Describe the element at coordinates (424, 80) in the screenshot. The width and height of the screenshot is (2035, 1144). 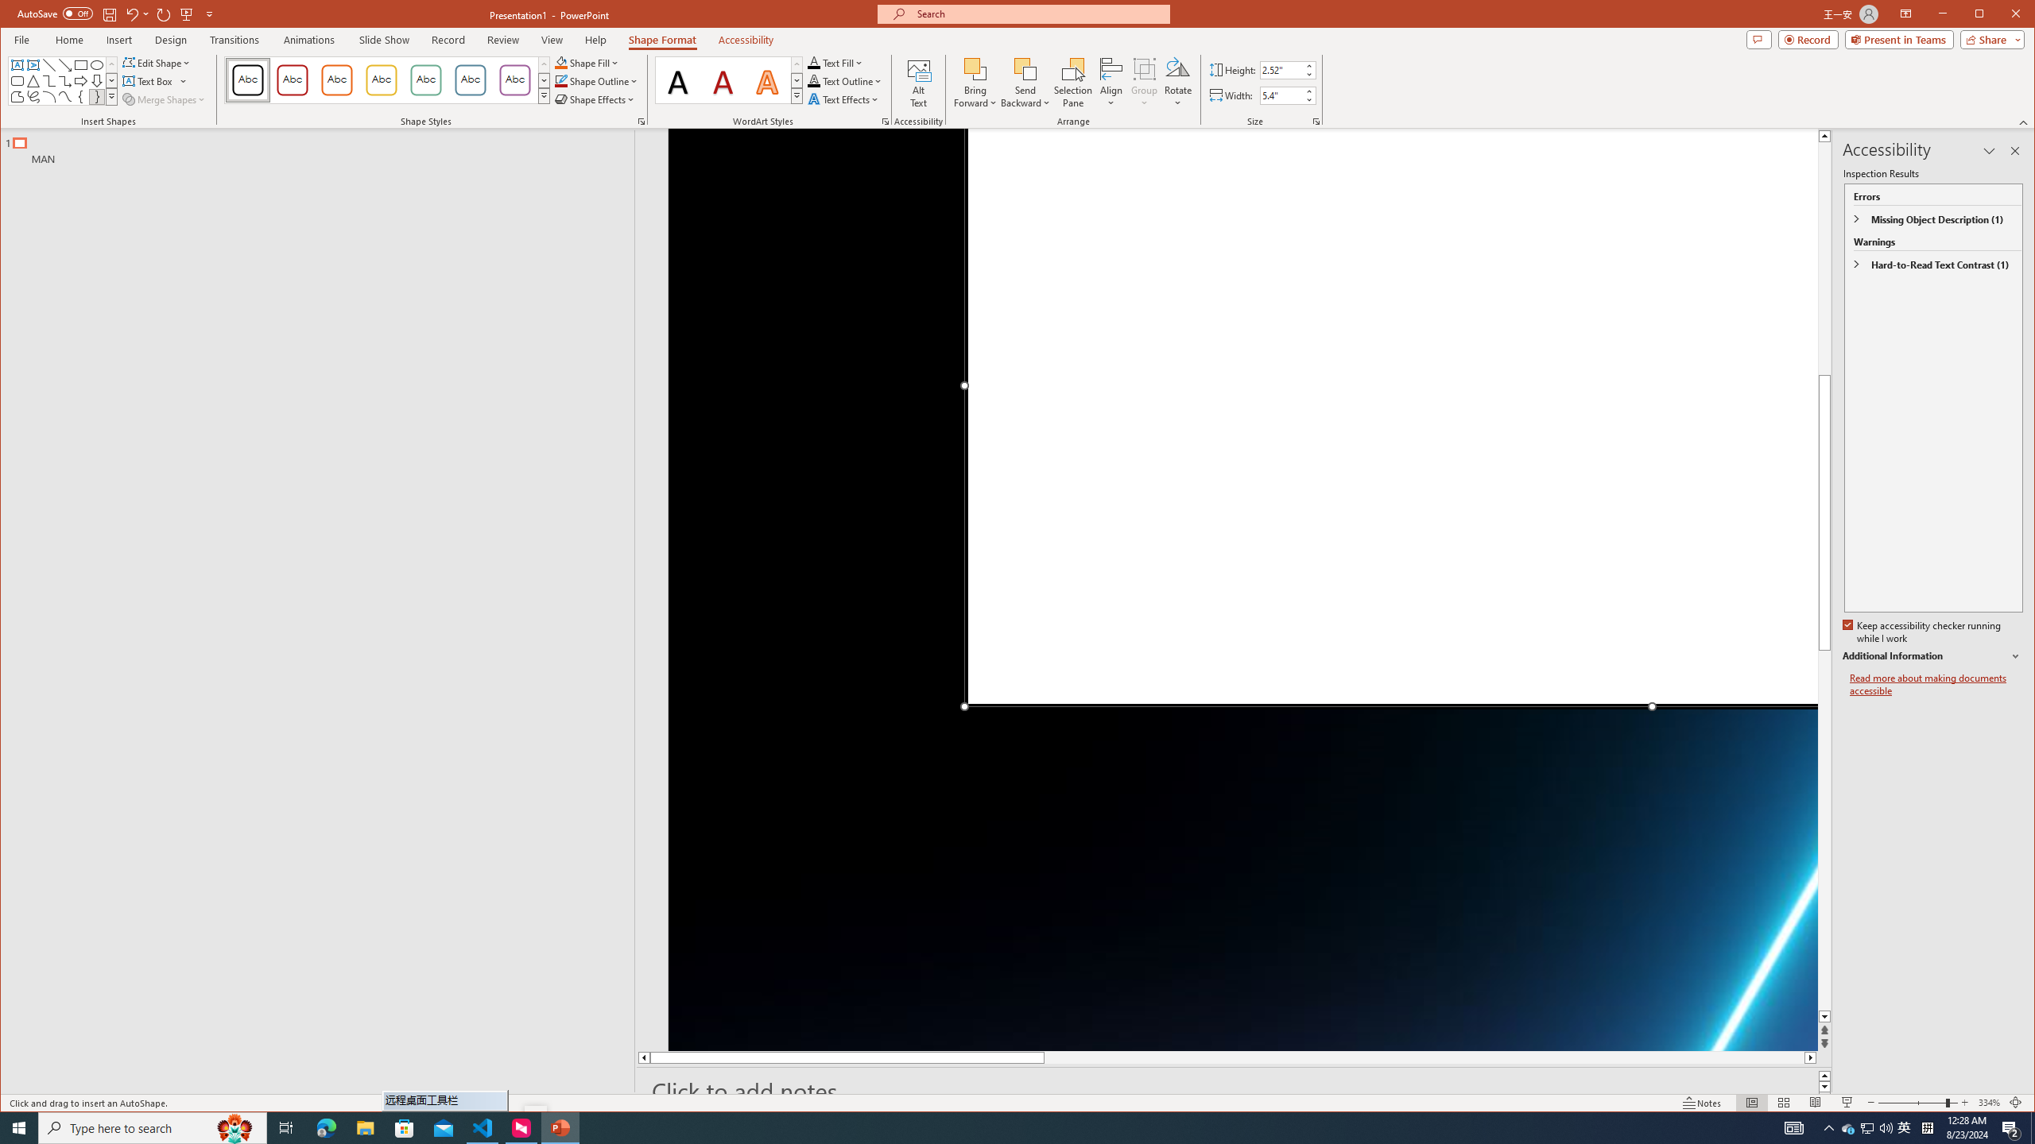
I see `Colored Outline - Green, Accent 4` at that location.